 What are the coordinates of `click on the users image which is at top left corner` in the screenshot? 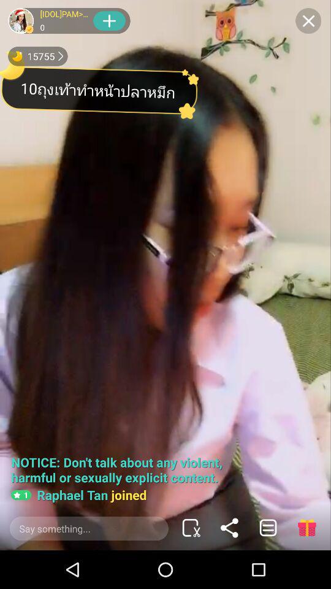 It's located at (21, 21).